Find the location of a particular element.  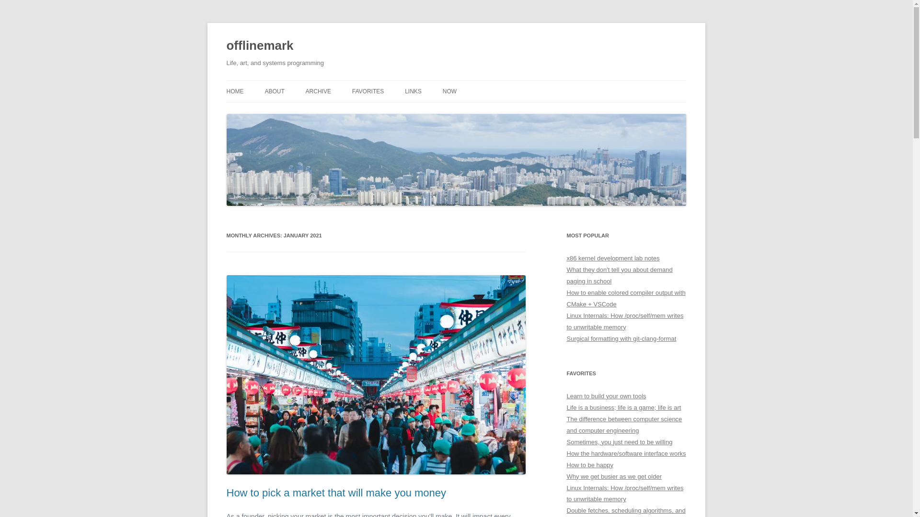

x86 kernel development lab notes is located at coordinates (613, 258).